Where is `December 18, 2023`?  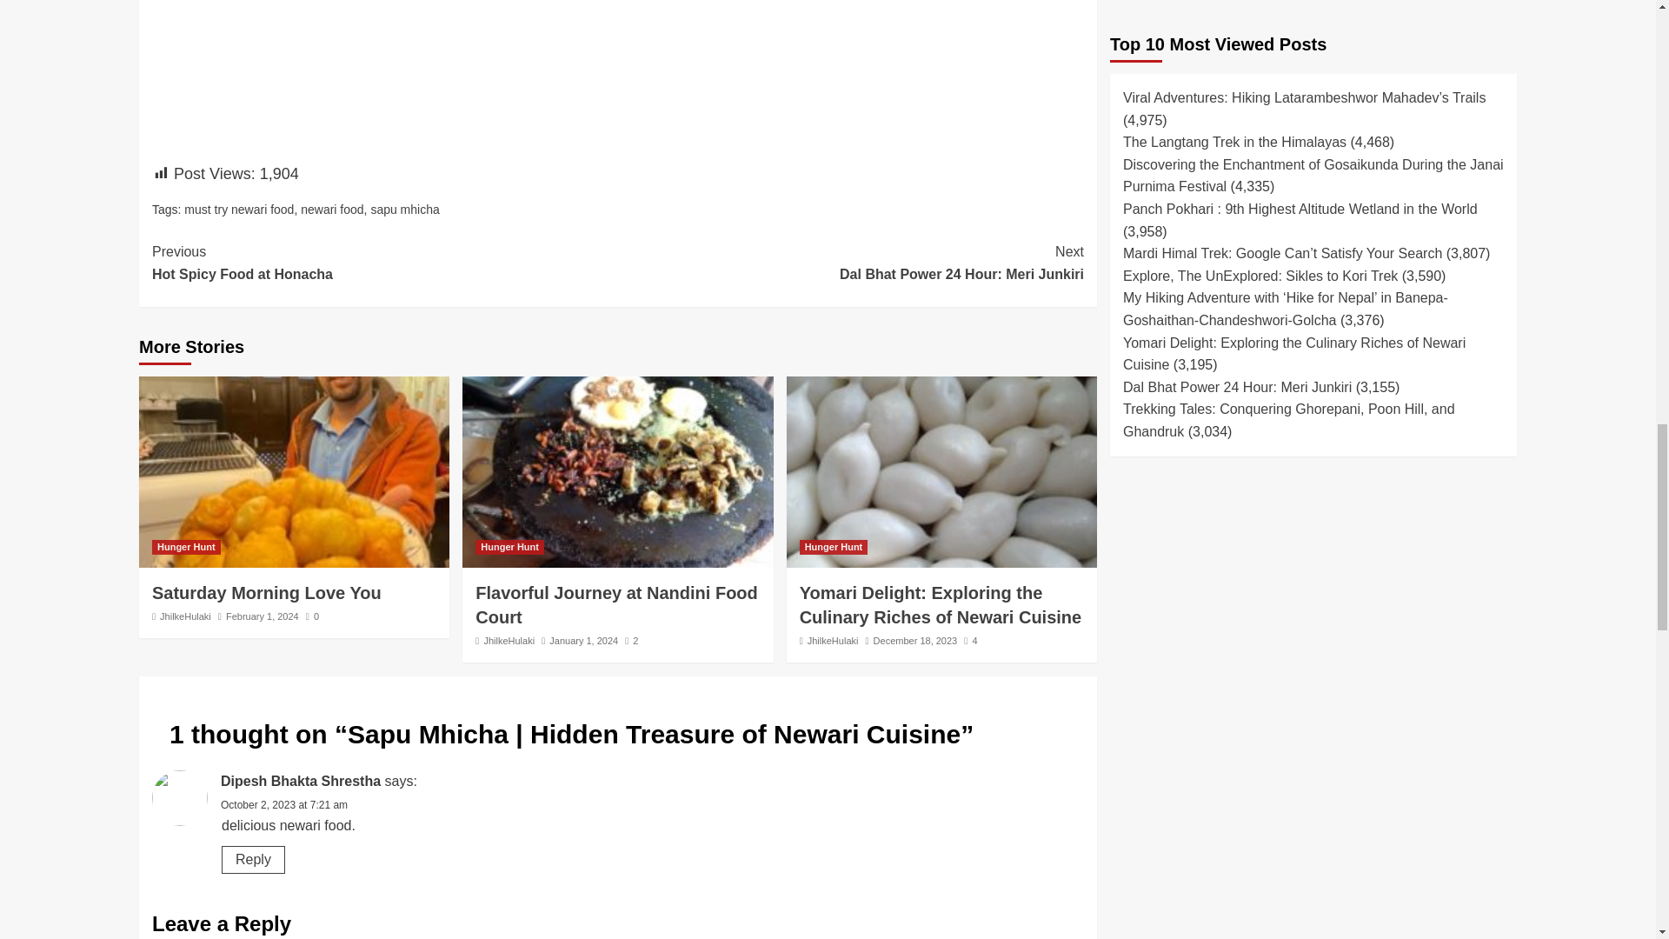
December 18, 2023 is located at coordinates (915, 641).